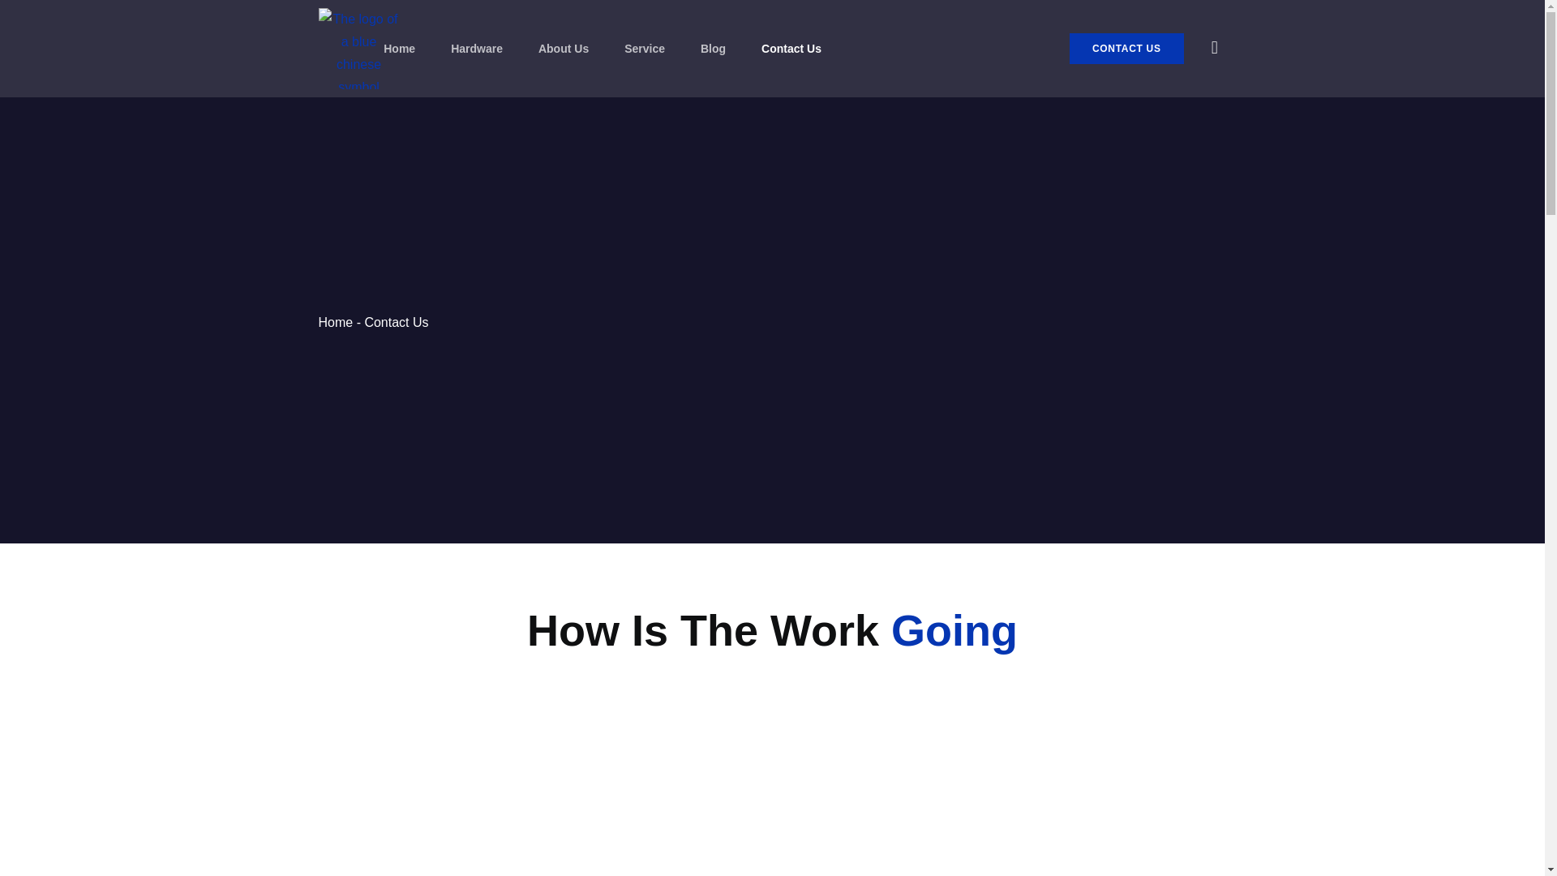  I want to click on Service, so click(644, 48).